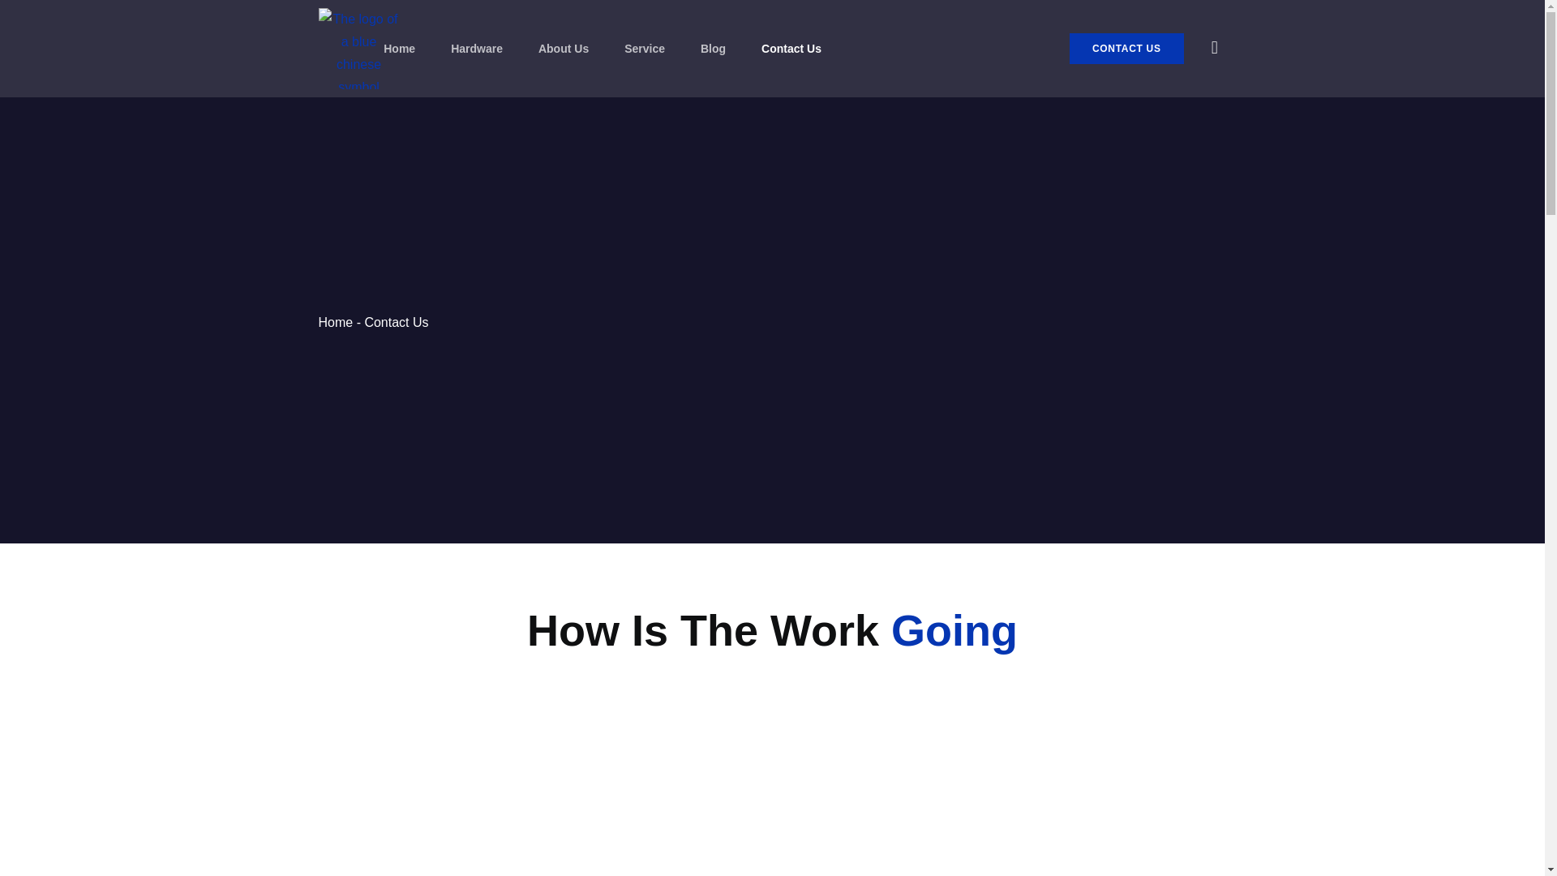  I want to click on Service, so click(644, 48).